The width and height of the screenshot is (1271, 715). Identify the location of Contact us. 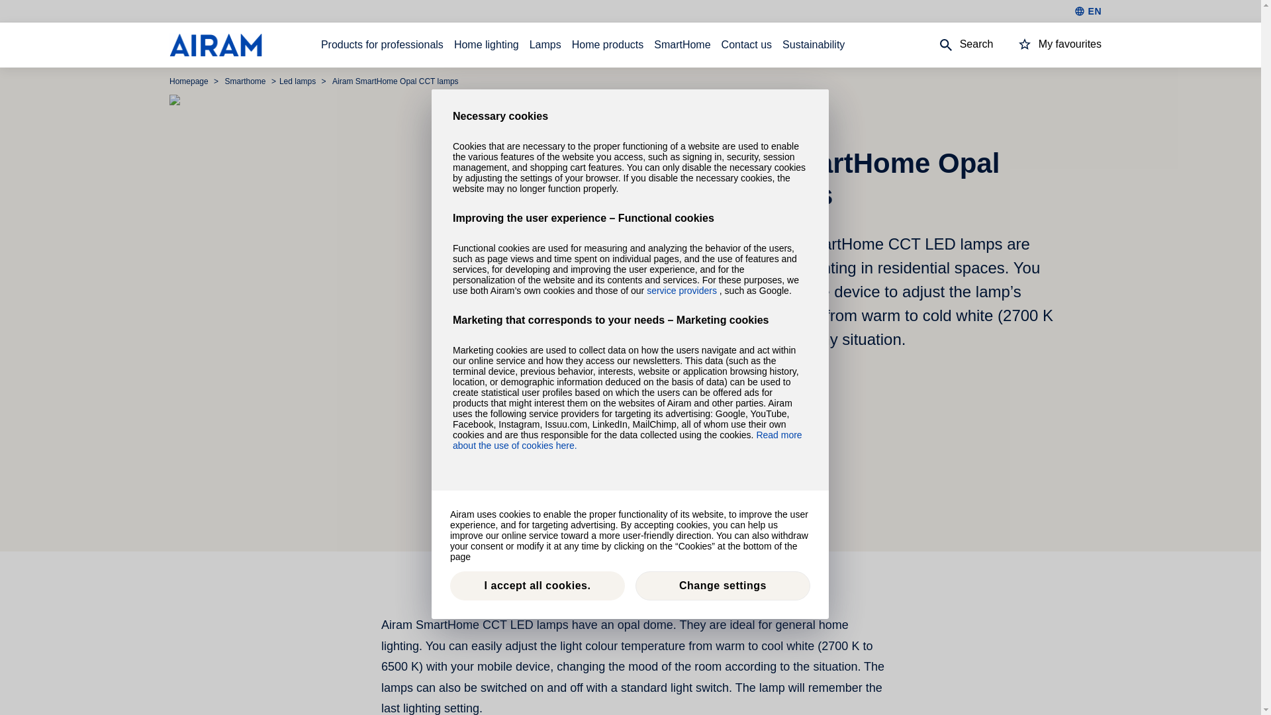
(747, 45).